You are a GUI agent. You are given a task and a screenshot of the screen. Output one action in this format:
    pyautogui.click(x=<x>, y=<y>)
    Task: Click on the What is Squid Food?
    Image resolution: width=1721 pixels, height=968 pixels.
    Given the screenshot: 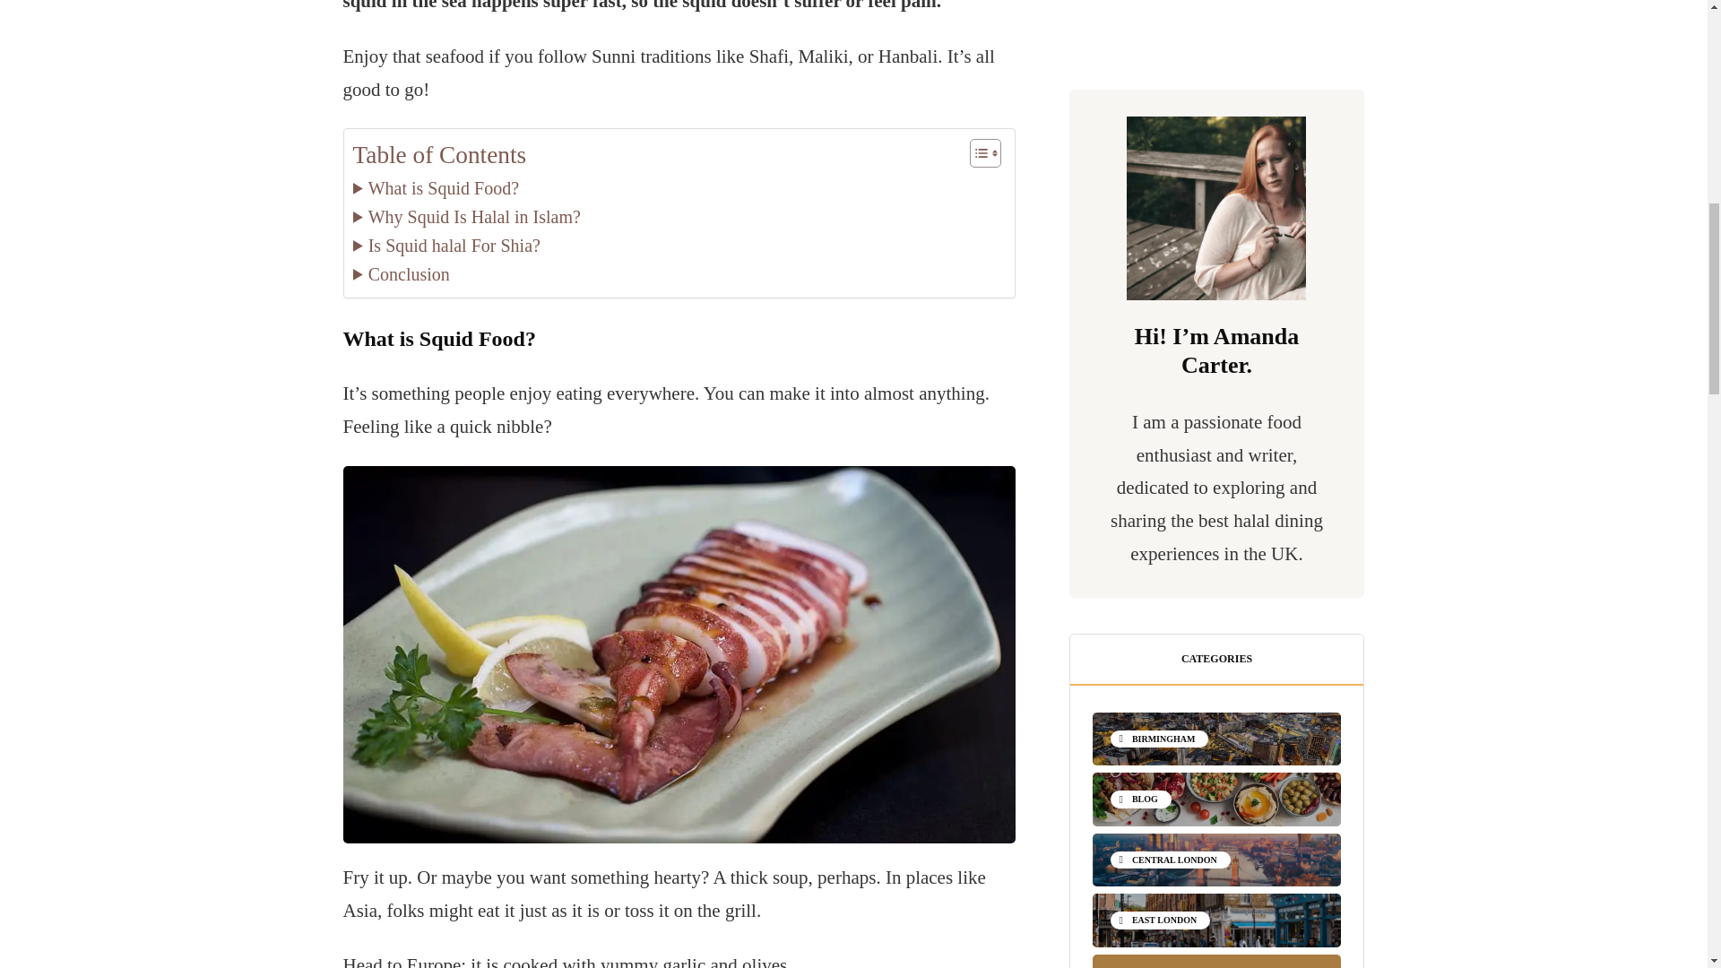 What is the action you would take?
    pyautogui.click(x=436, y=188)
    